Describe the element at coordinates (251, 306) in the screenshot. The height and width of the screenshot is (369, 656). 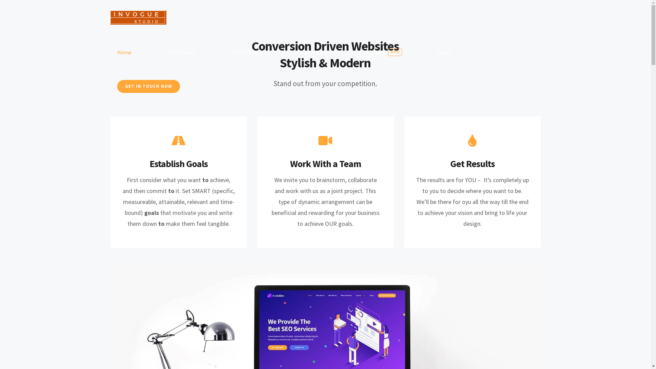
I see `Who We Are` at that location.